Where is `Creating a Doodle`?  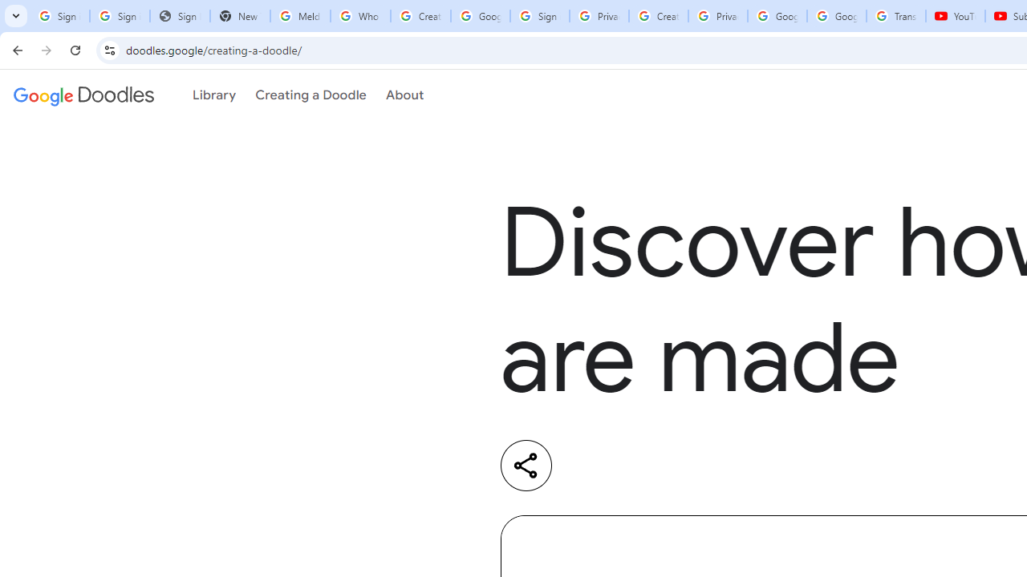 Creating a Doodle is located at coordinates (311, 95).